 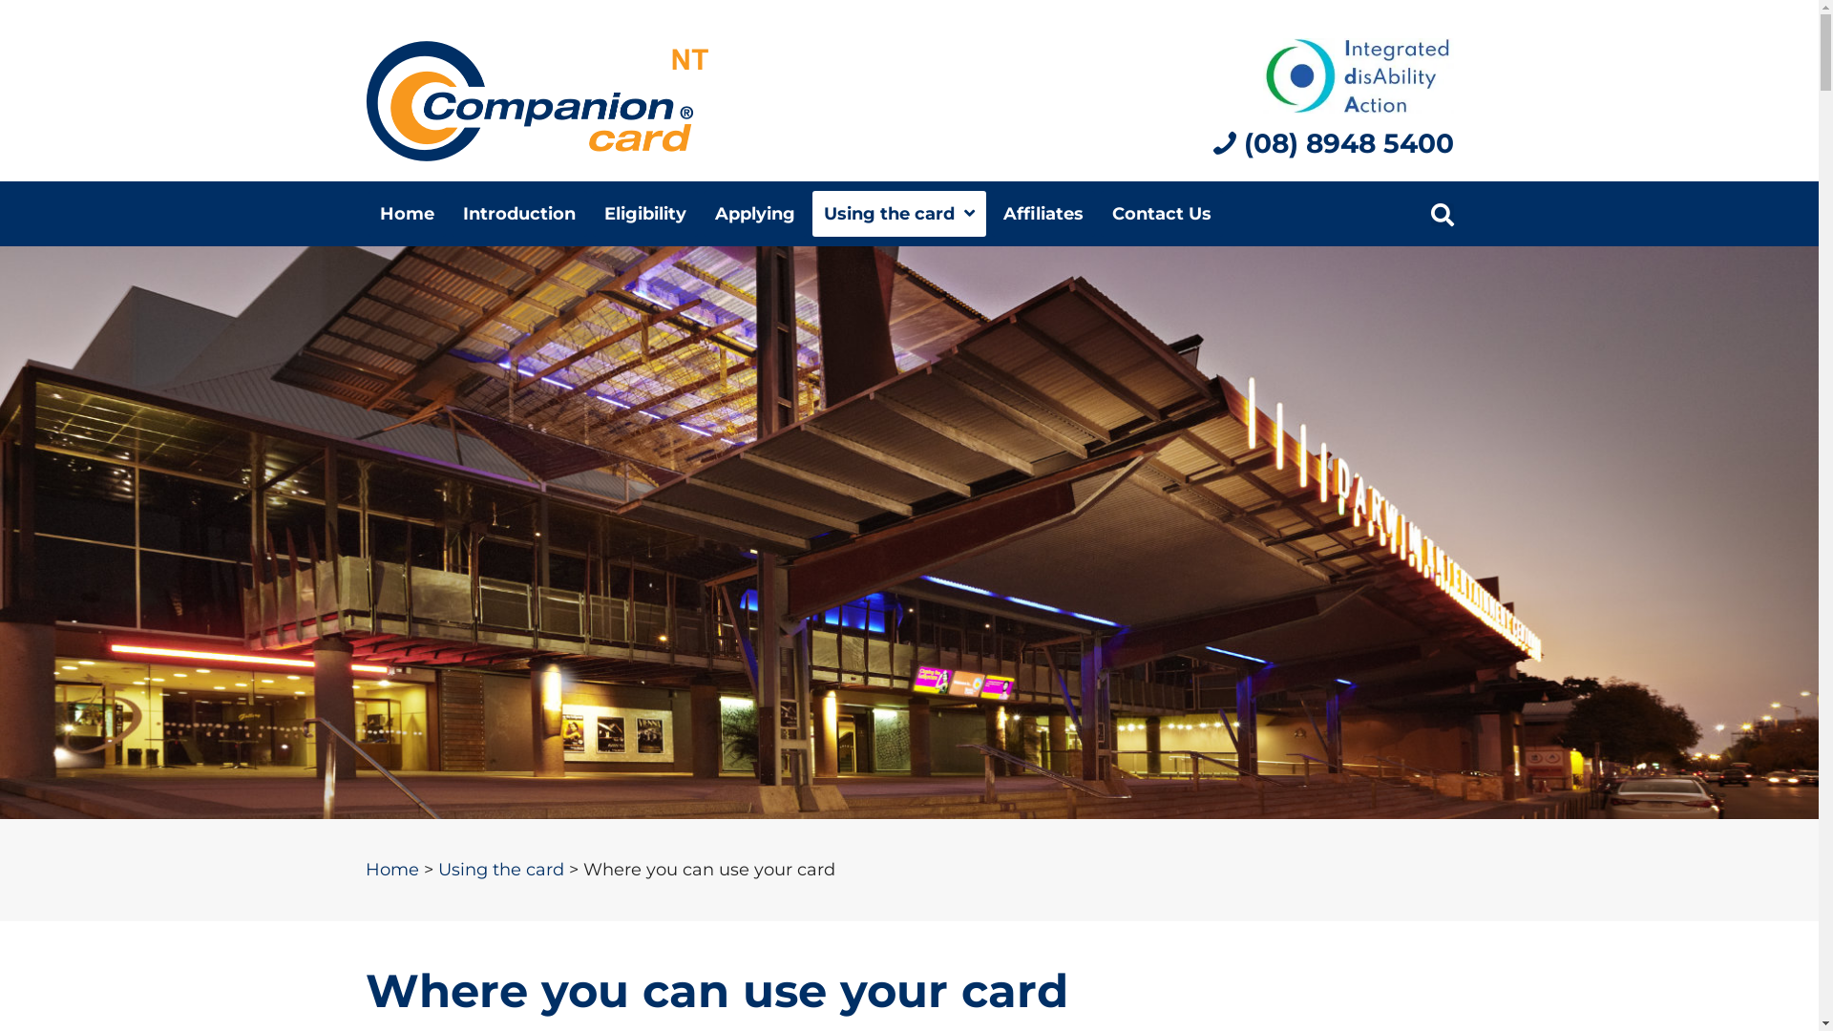 What do you see at coordinates (644, 214) in the screenshot?
I see `Eligibility` at bounding box center [644, 214].